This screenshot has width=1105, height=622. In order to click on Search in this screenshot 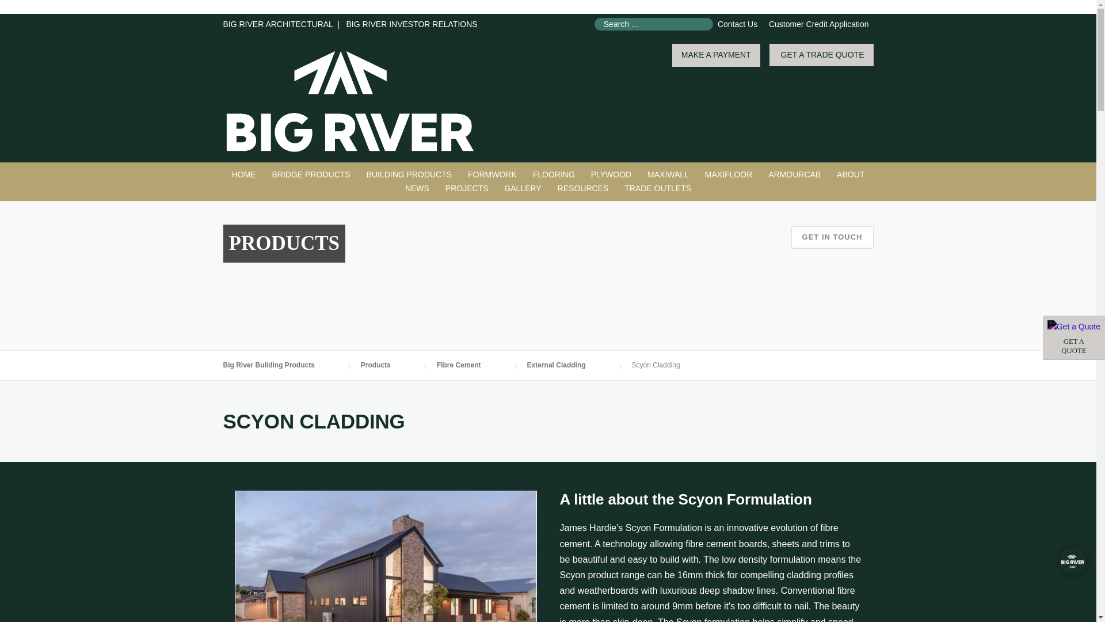, I will do `click(31, 10)`.